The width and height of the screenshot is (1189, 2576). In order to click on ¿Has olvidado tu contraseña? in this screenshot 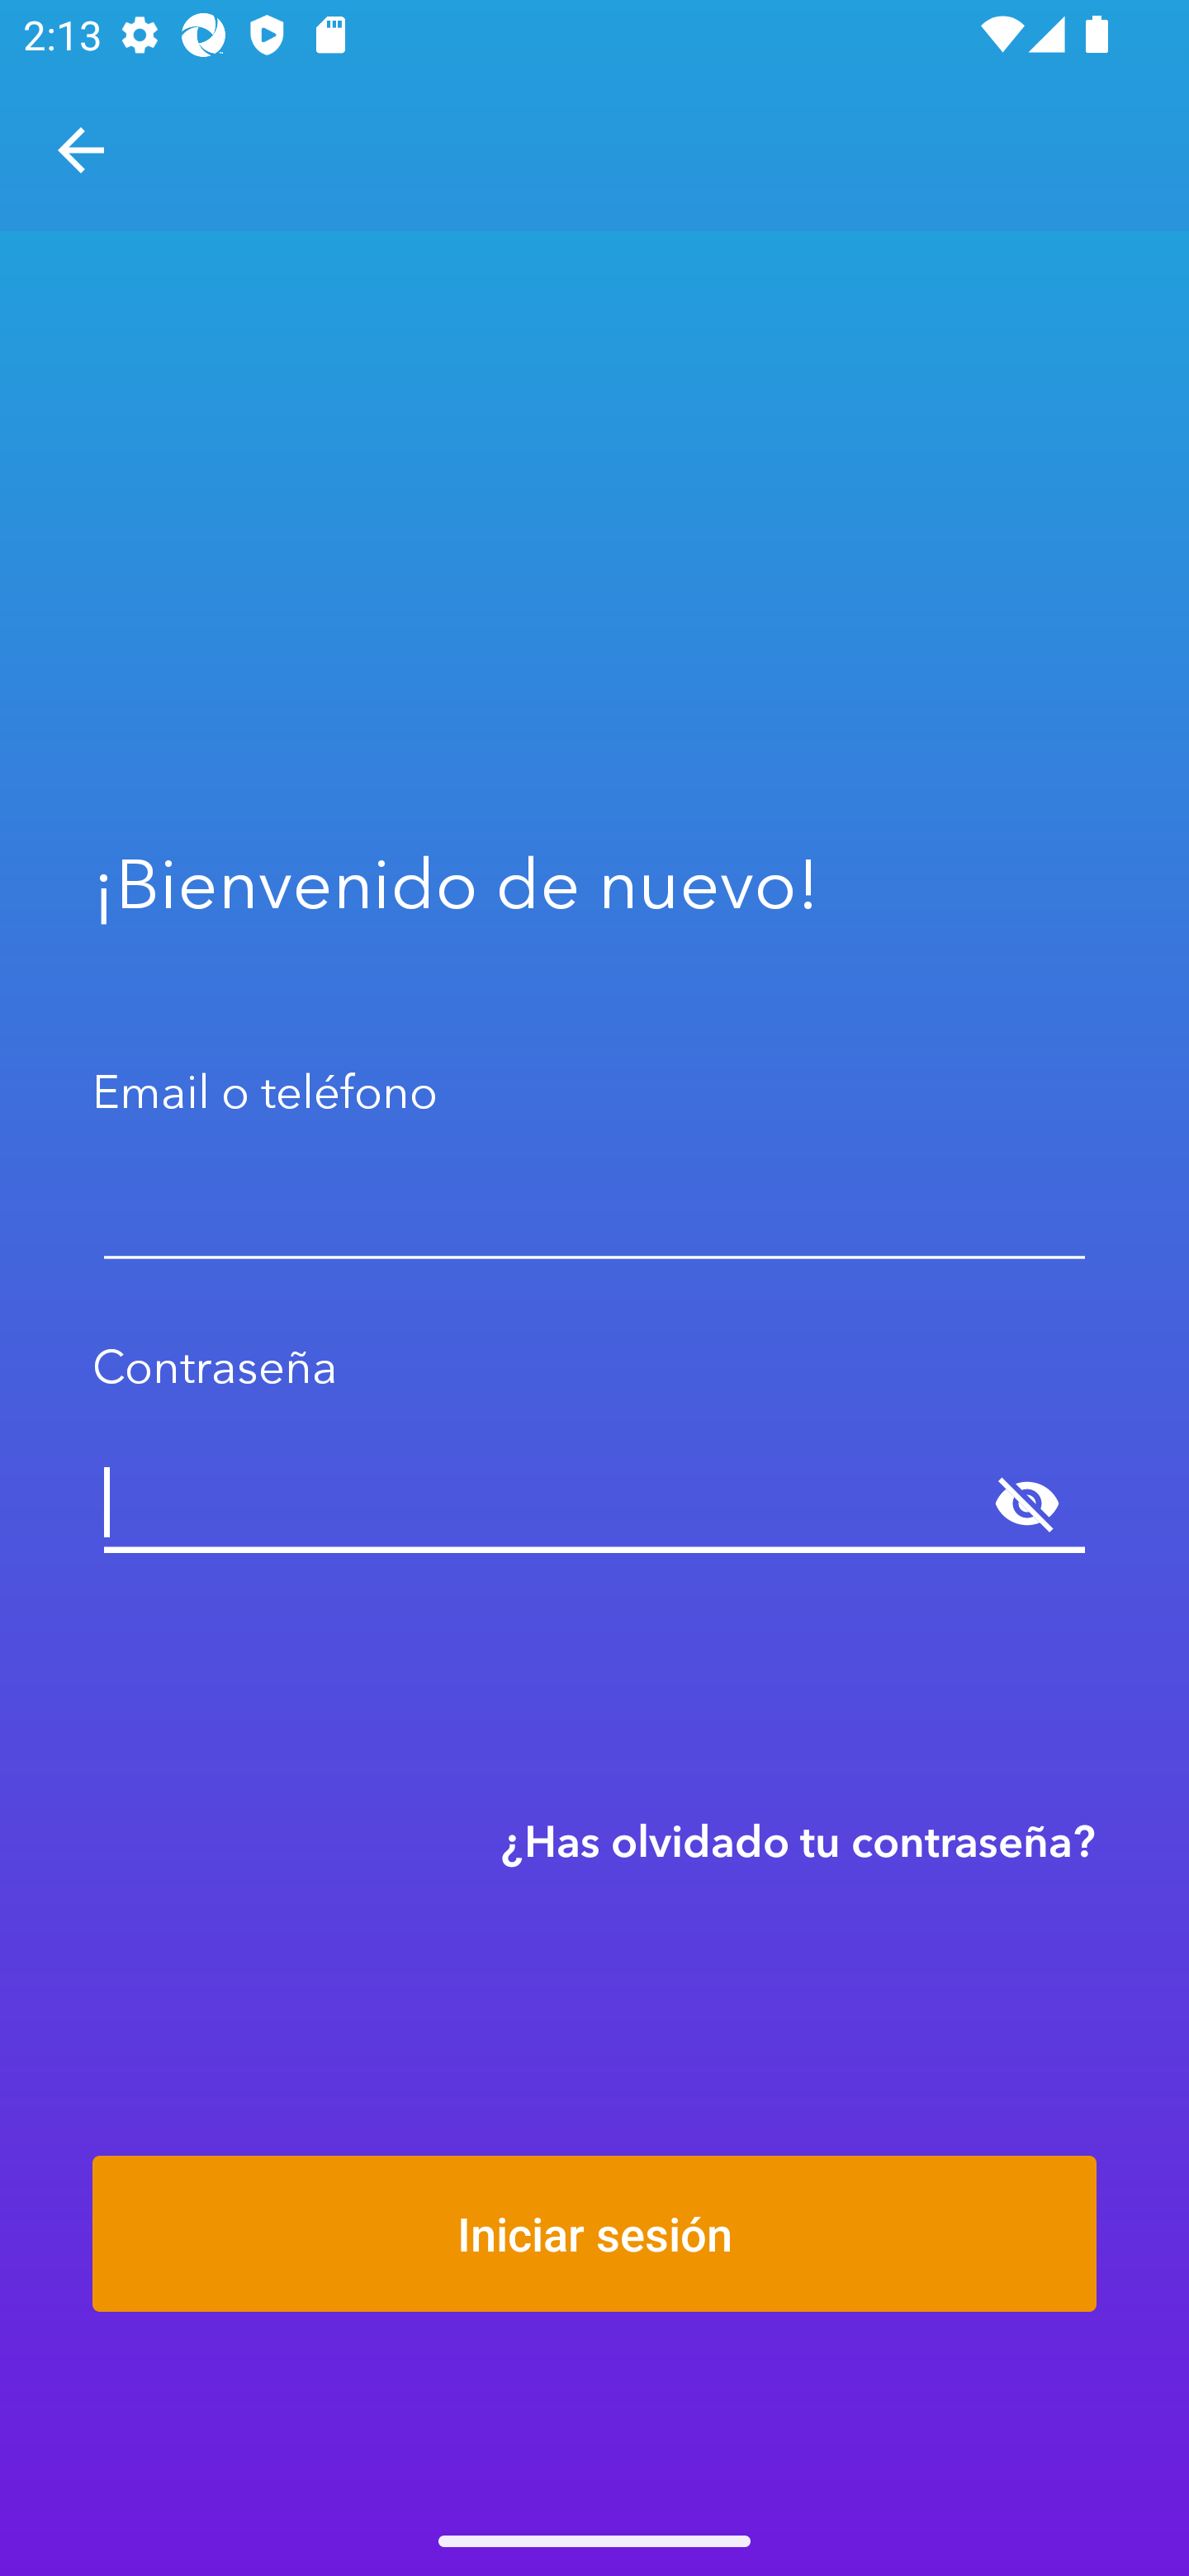, I will do `click(798, 1840)`.